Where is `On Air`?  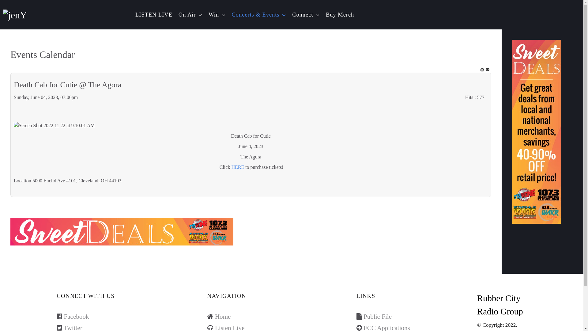
On Air is located at coordinates (190, 15).